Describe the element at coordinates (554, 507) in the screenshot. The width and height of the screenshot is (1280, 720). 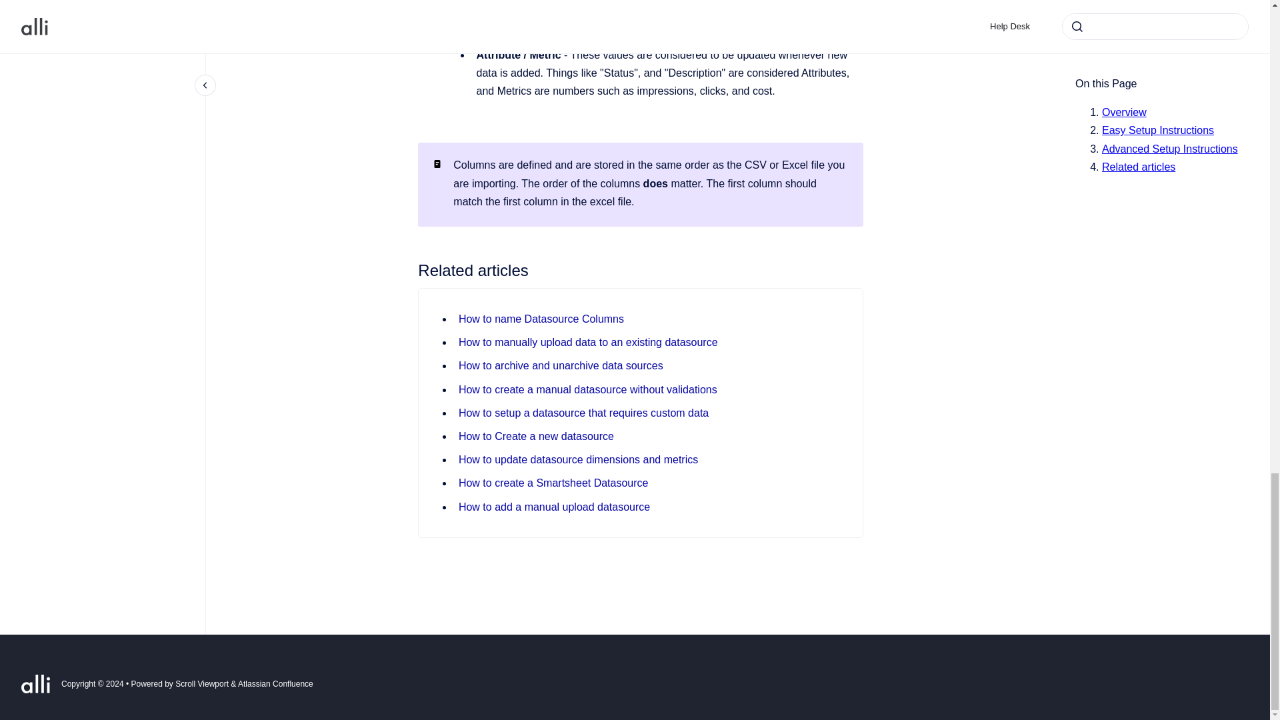
I see `How to add a manual upload datasource` at that location.